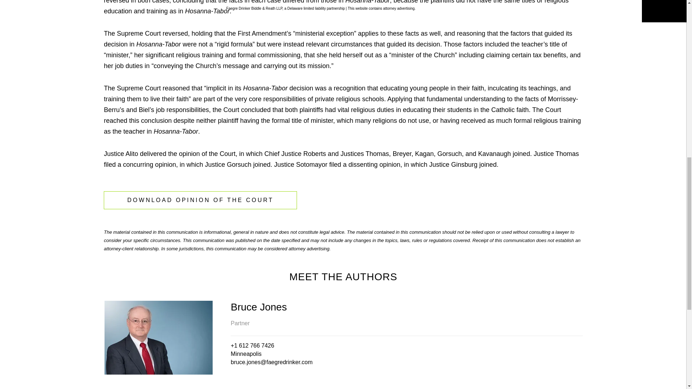  Describe the element at coordinates (407, 307) in the screenshot. I see `Bruce Jones` at that location.